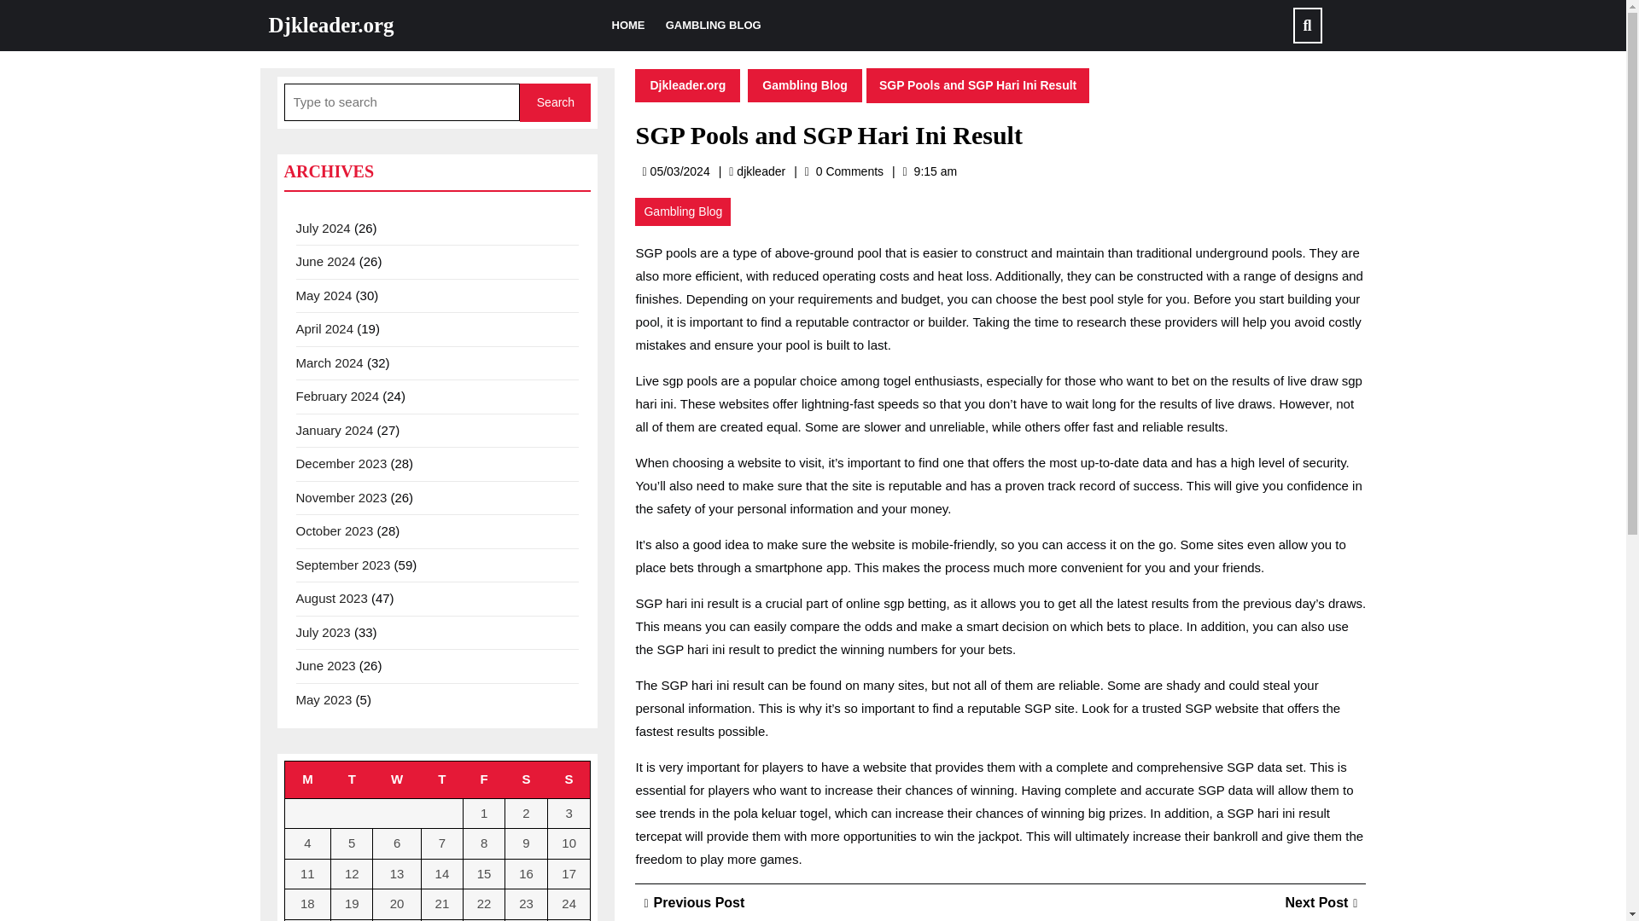 Image resolution: width=1639 pixels, height=921 pixels. Describe the element at coordinates (330, 26) in the screenshot. I see `Djkleader.org` at that location.